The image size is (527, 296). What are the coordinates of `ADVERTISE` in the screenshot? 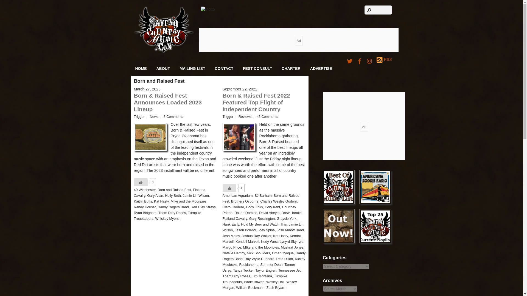 It's located at (321, 69).